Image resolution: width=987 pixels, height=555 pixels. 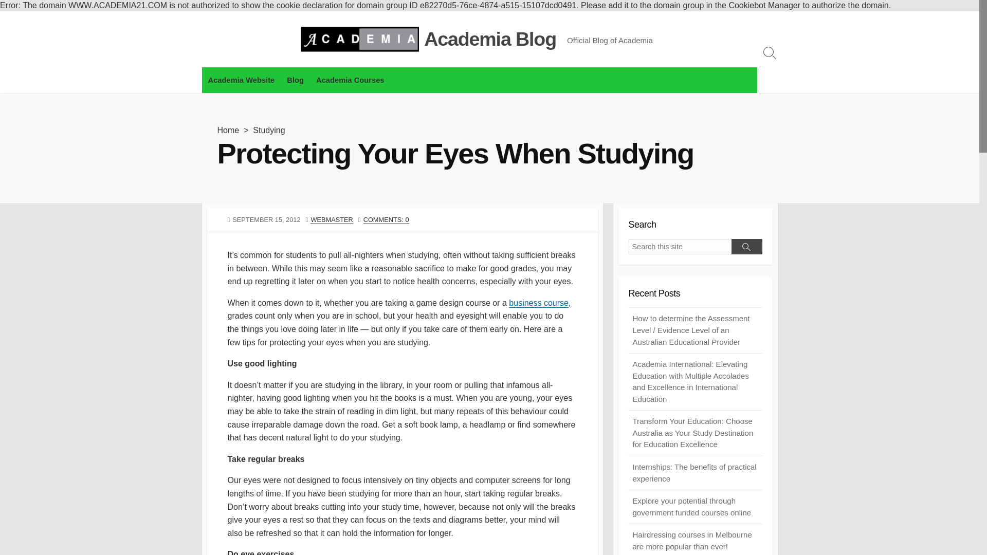 I want to click on Posts by Webmaster, so click(x=331, y=220).